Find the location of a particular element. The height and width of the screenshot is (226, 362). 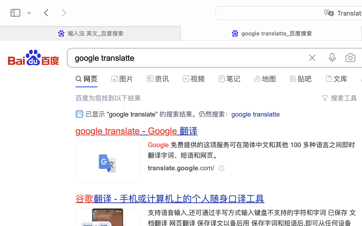

 is located at coordinates (150, 79).